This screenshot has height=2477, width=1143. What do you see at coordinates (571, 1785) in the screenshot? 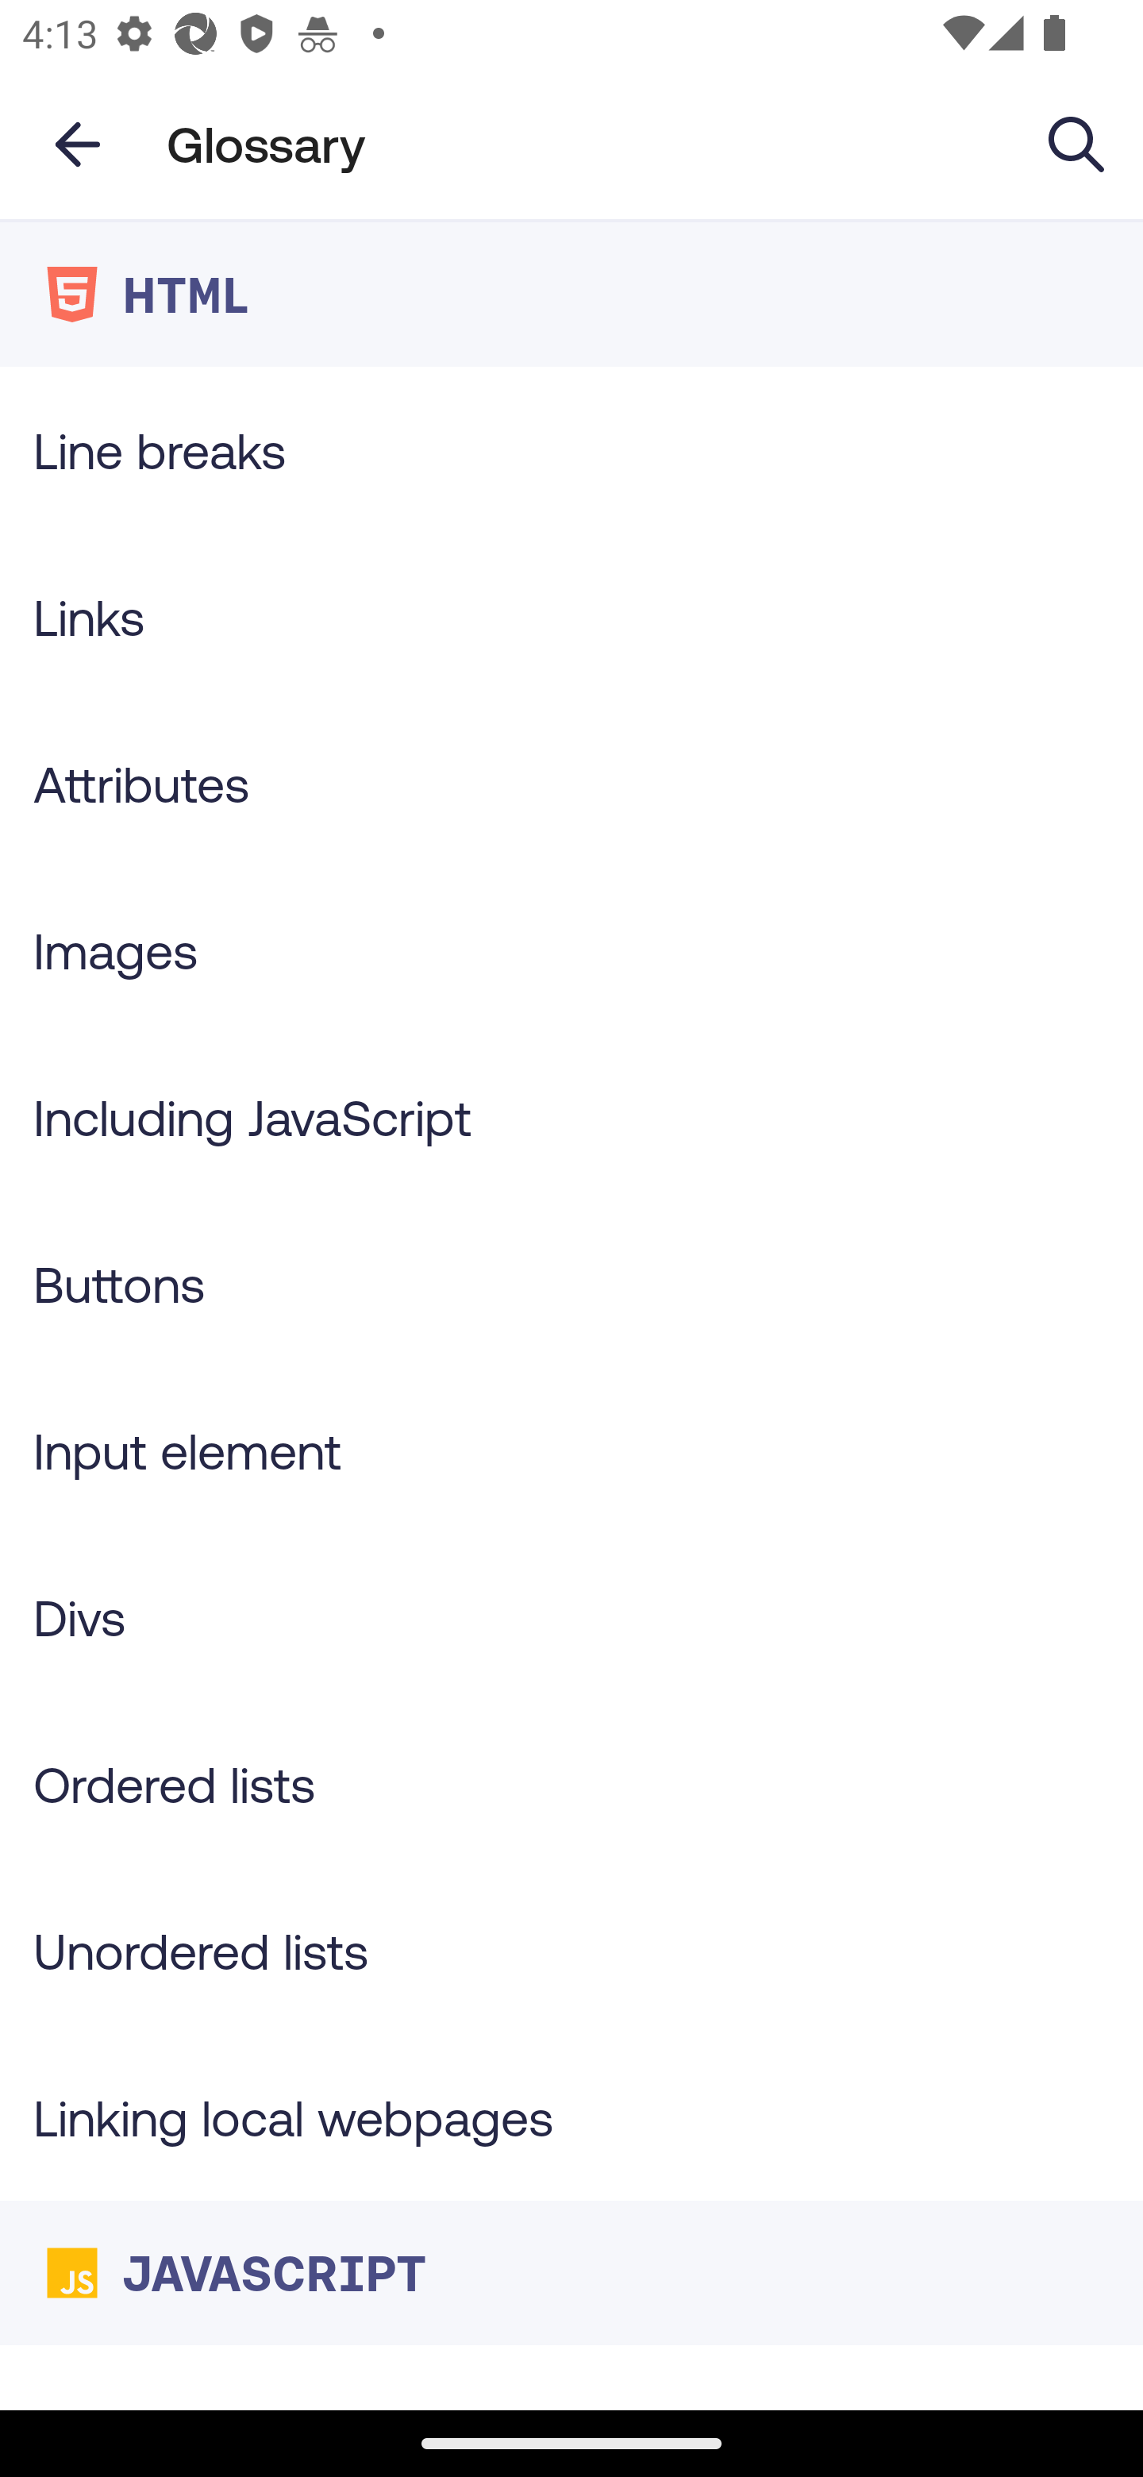
I see `Ordered lists` at bounding box center [571, 1785].